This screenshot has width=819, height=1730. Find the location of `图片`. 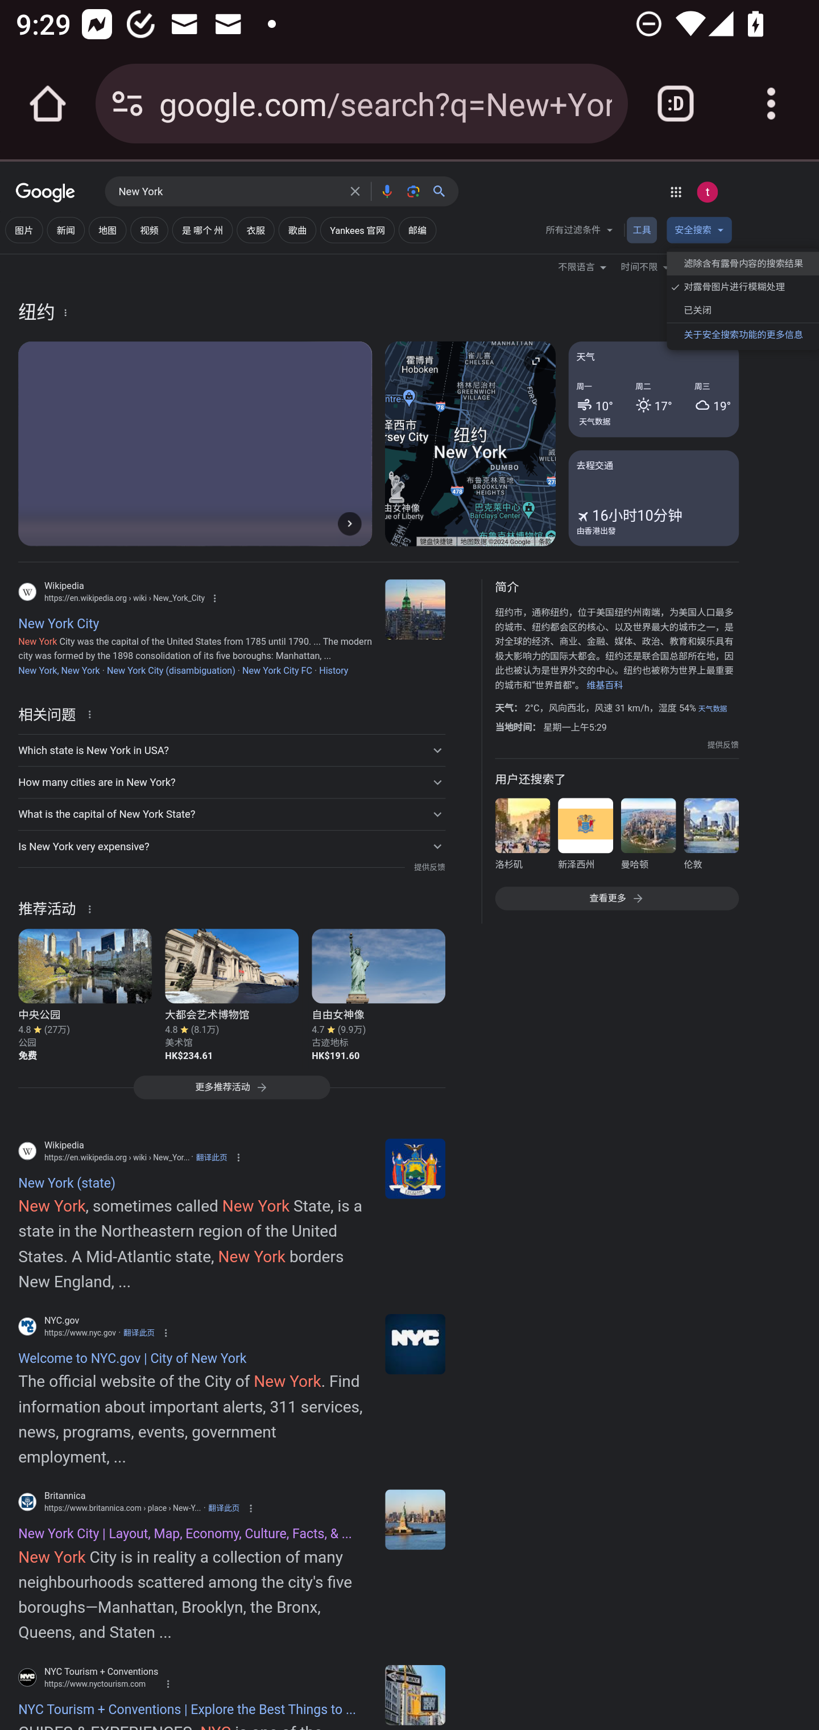

图片 is located at coordinates (24, 229).